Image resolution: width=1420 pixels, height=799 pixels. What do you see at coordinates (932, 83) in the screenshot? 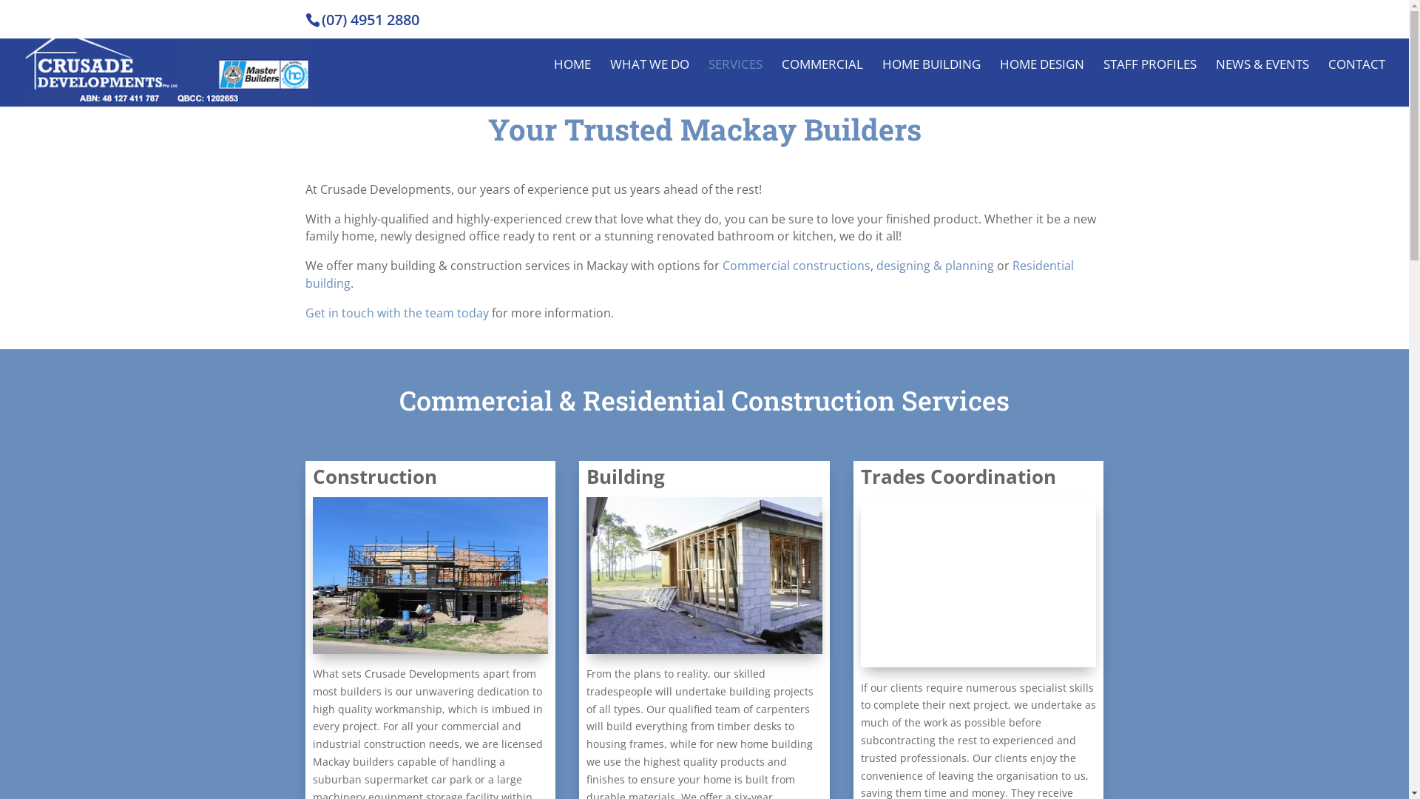
I see `HOME BUILDING` at bounding box center [932, 83].